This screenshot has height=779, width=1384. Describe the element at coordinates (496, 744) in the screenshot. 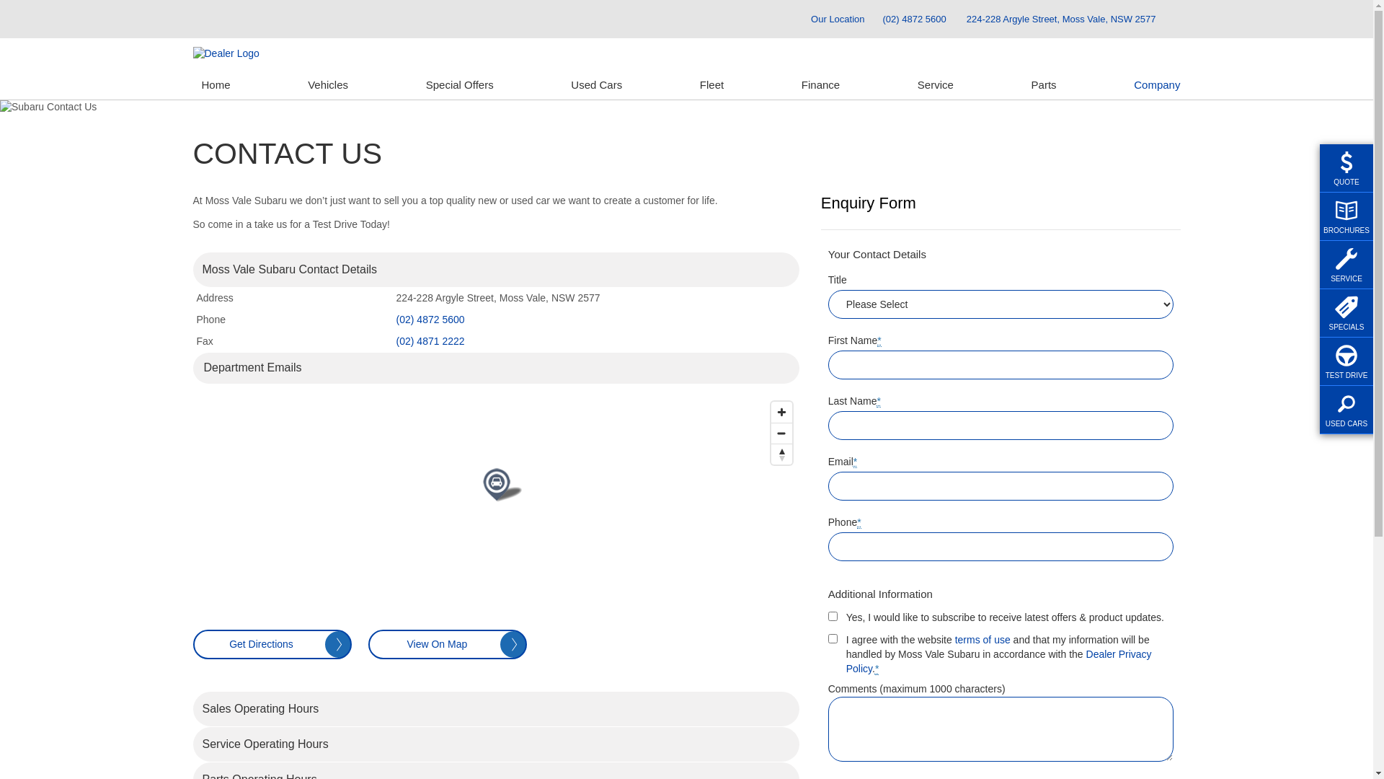

I see `Service Operating Hours` at that location.